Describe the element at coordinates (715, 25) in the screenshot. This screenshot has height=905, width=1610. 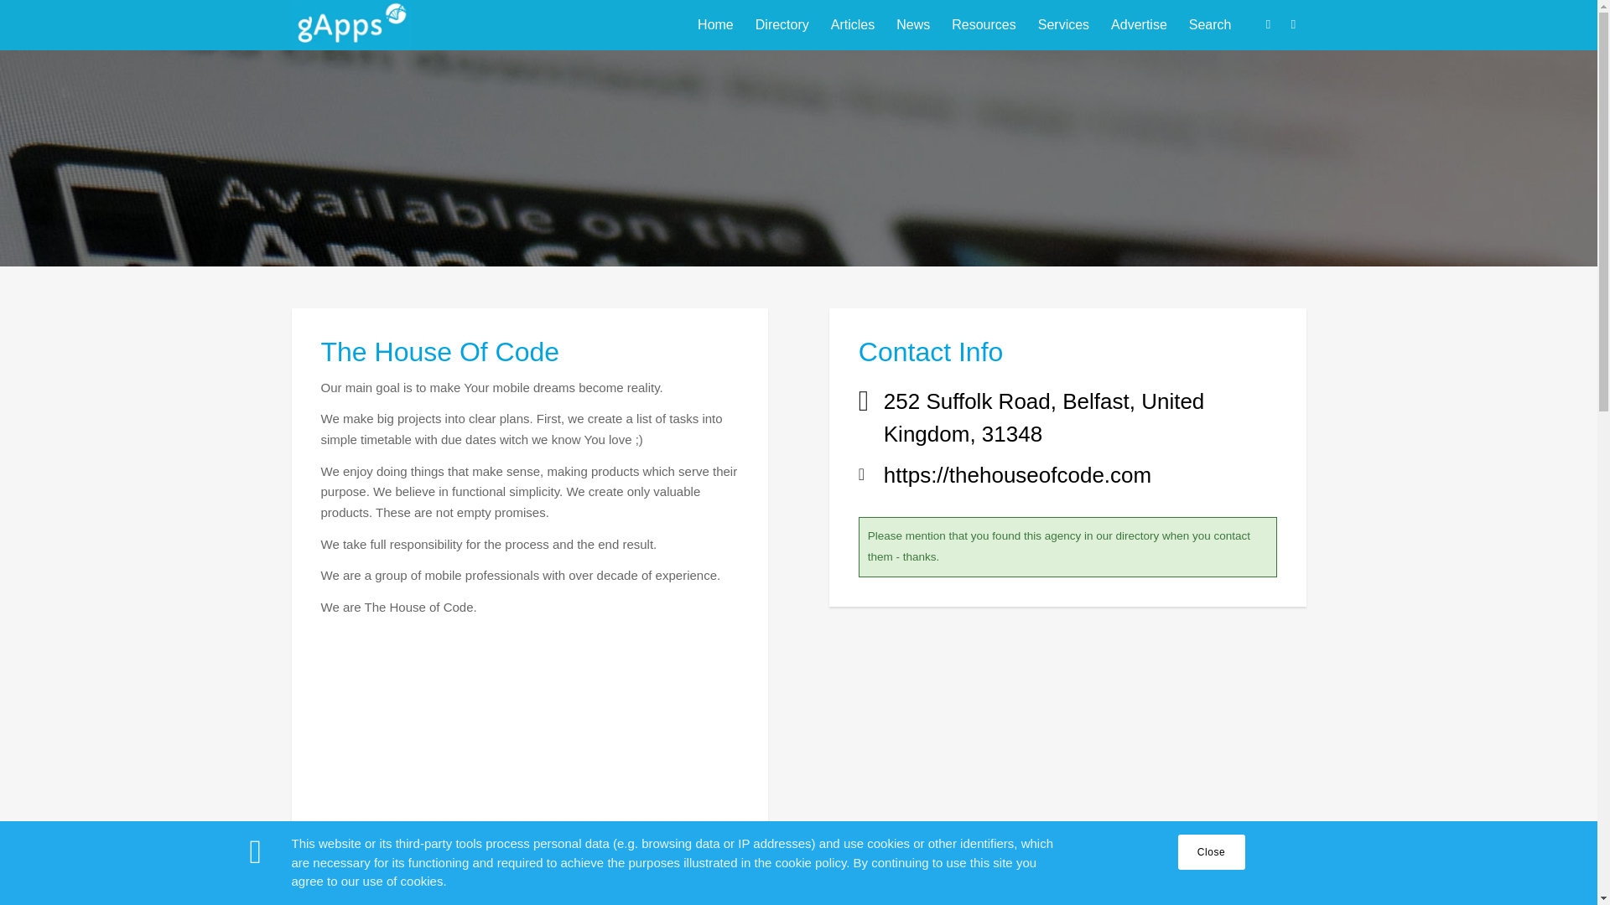
I see `Home` at that location.